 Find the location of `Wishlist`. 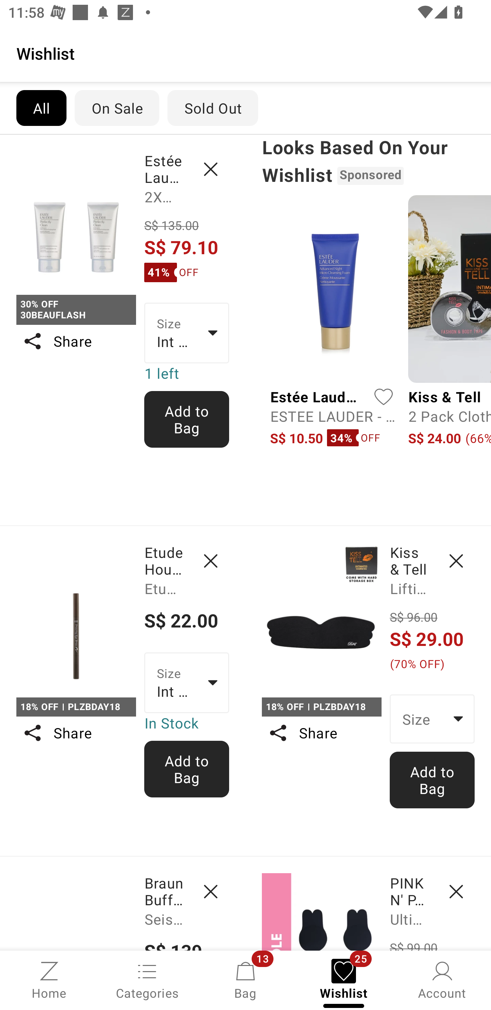

Wishlist is located at coordinates (245, 53).